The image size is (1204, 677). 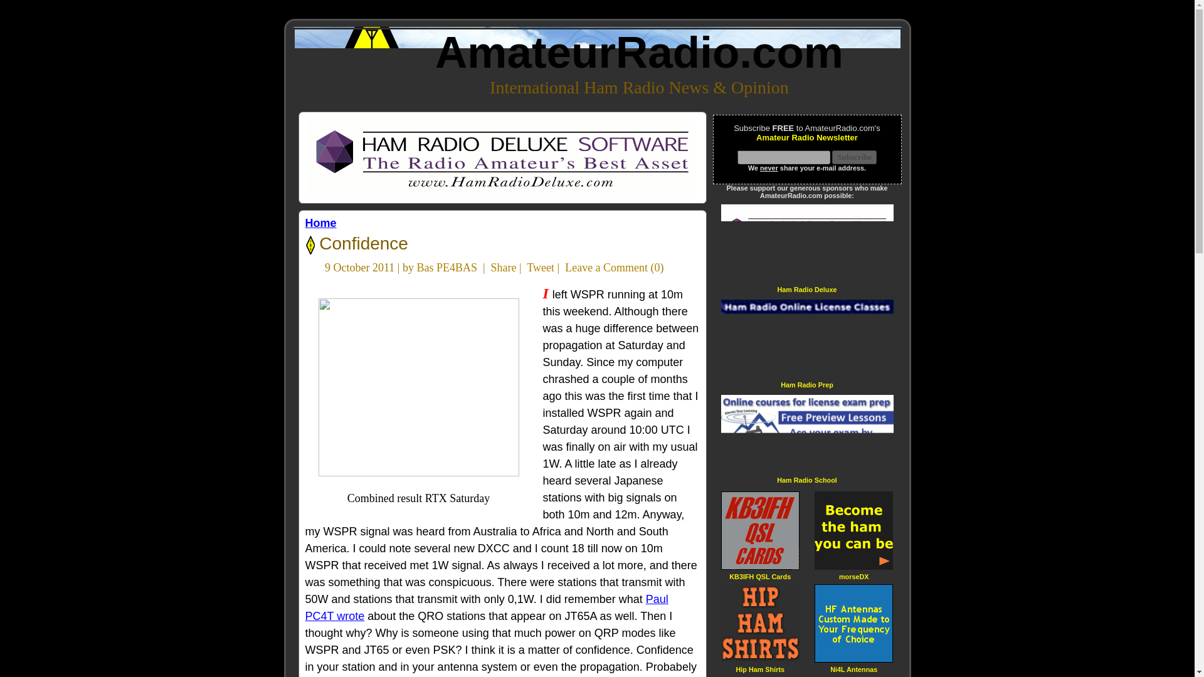 I want to click on Tweet, so click(x=541, y=267).